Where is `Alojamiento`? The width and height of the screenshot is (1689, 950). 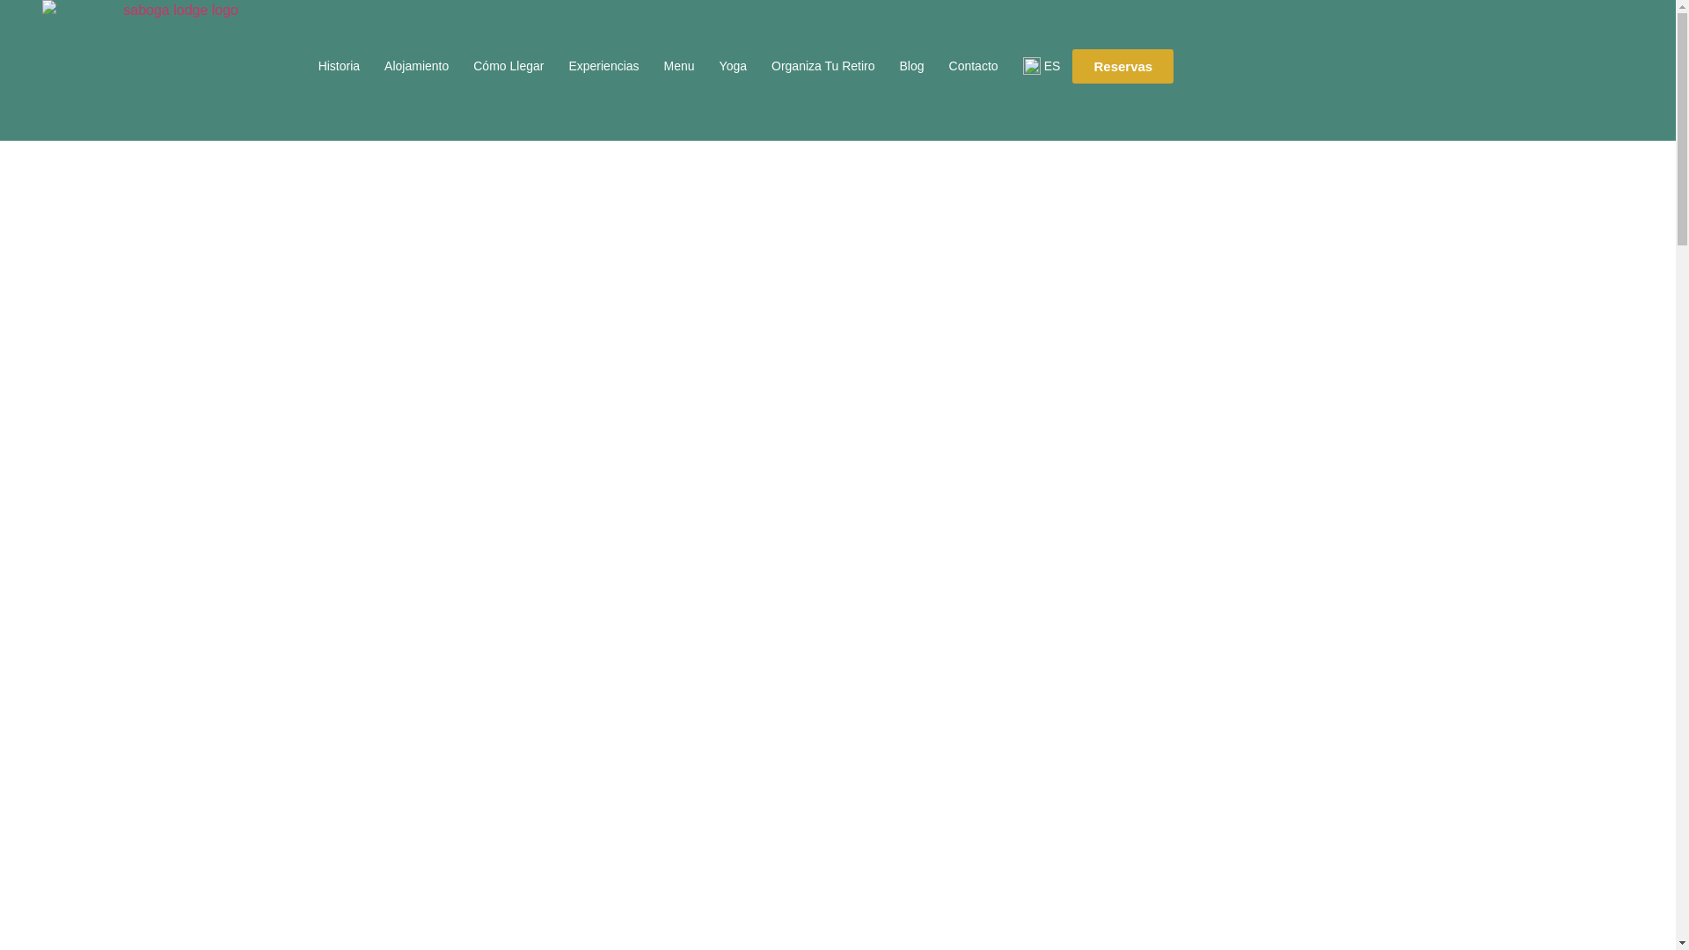 Alojamiento is located at coordinates (416, 65).